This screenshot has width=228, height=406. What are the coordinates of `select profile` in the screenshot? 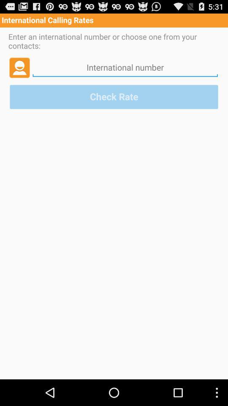 It's located at (19, 67).